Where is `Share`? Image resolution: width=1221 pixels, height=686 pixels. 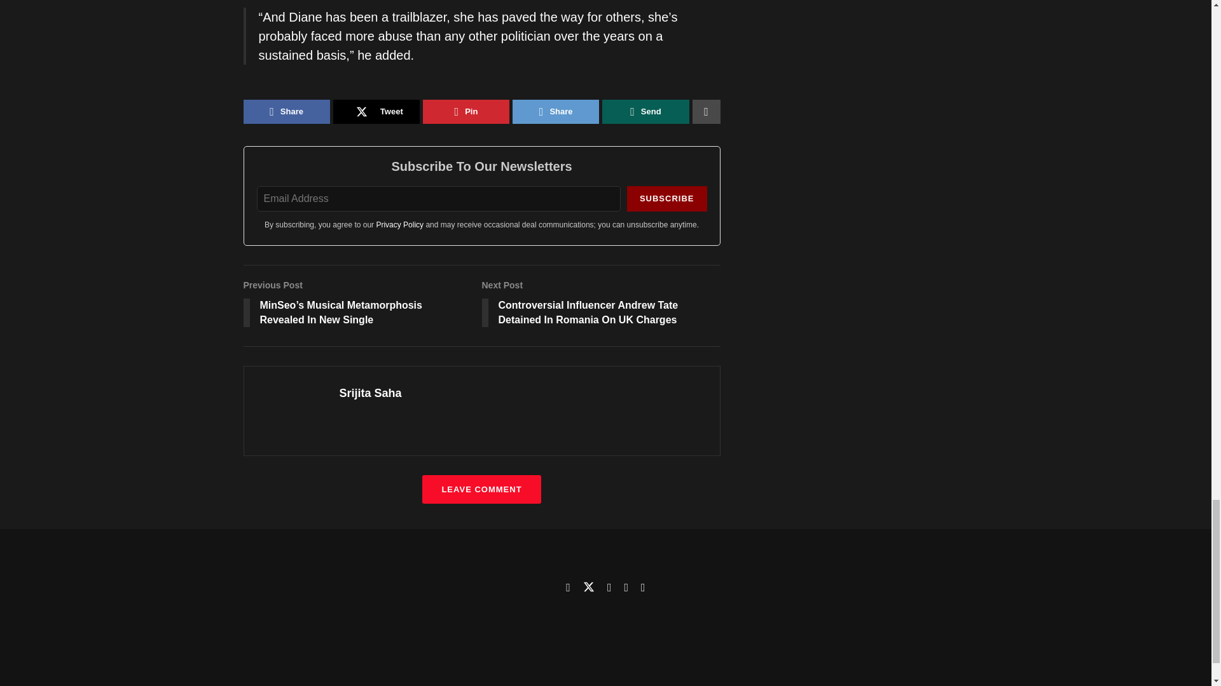 Share is located at coordinates (556, 112).